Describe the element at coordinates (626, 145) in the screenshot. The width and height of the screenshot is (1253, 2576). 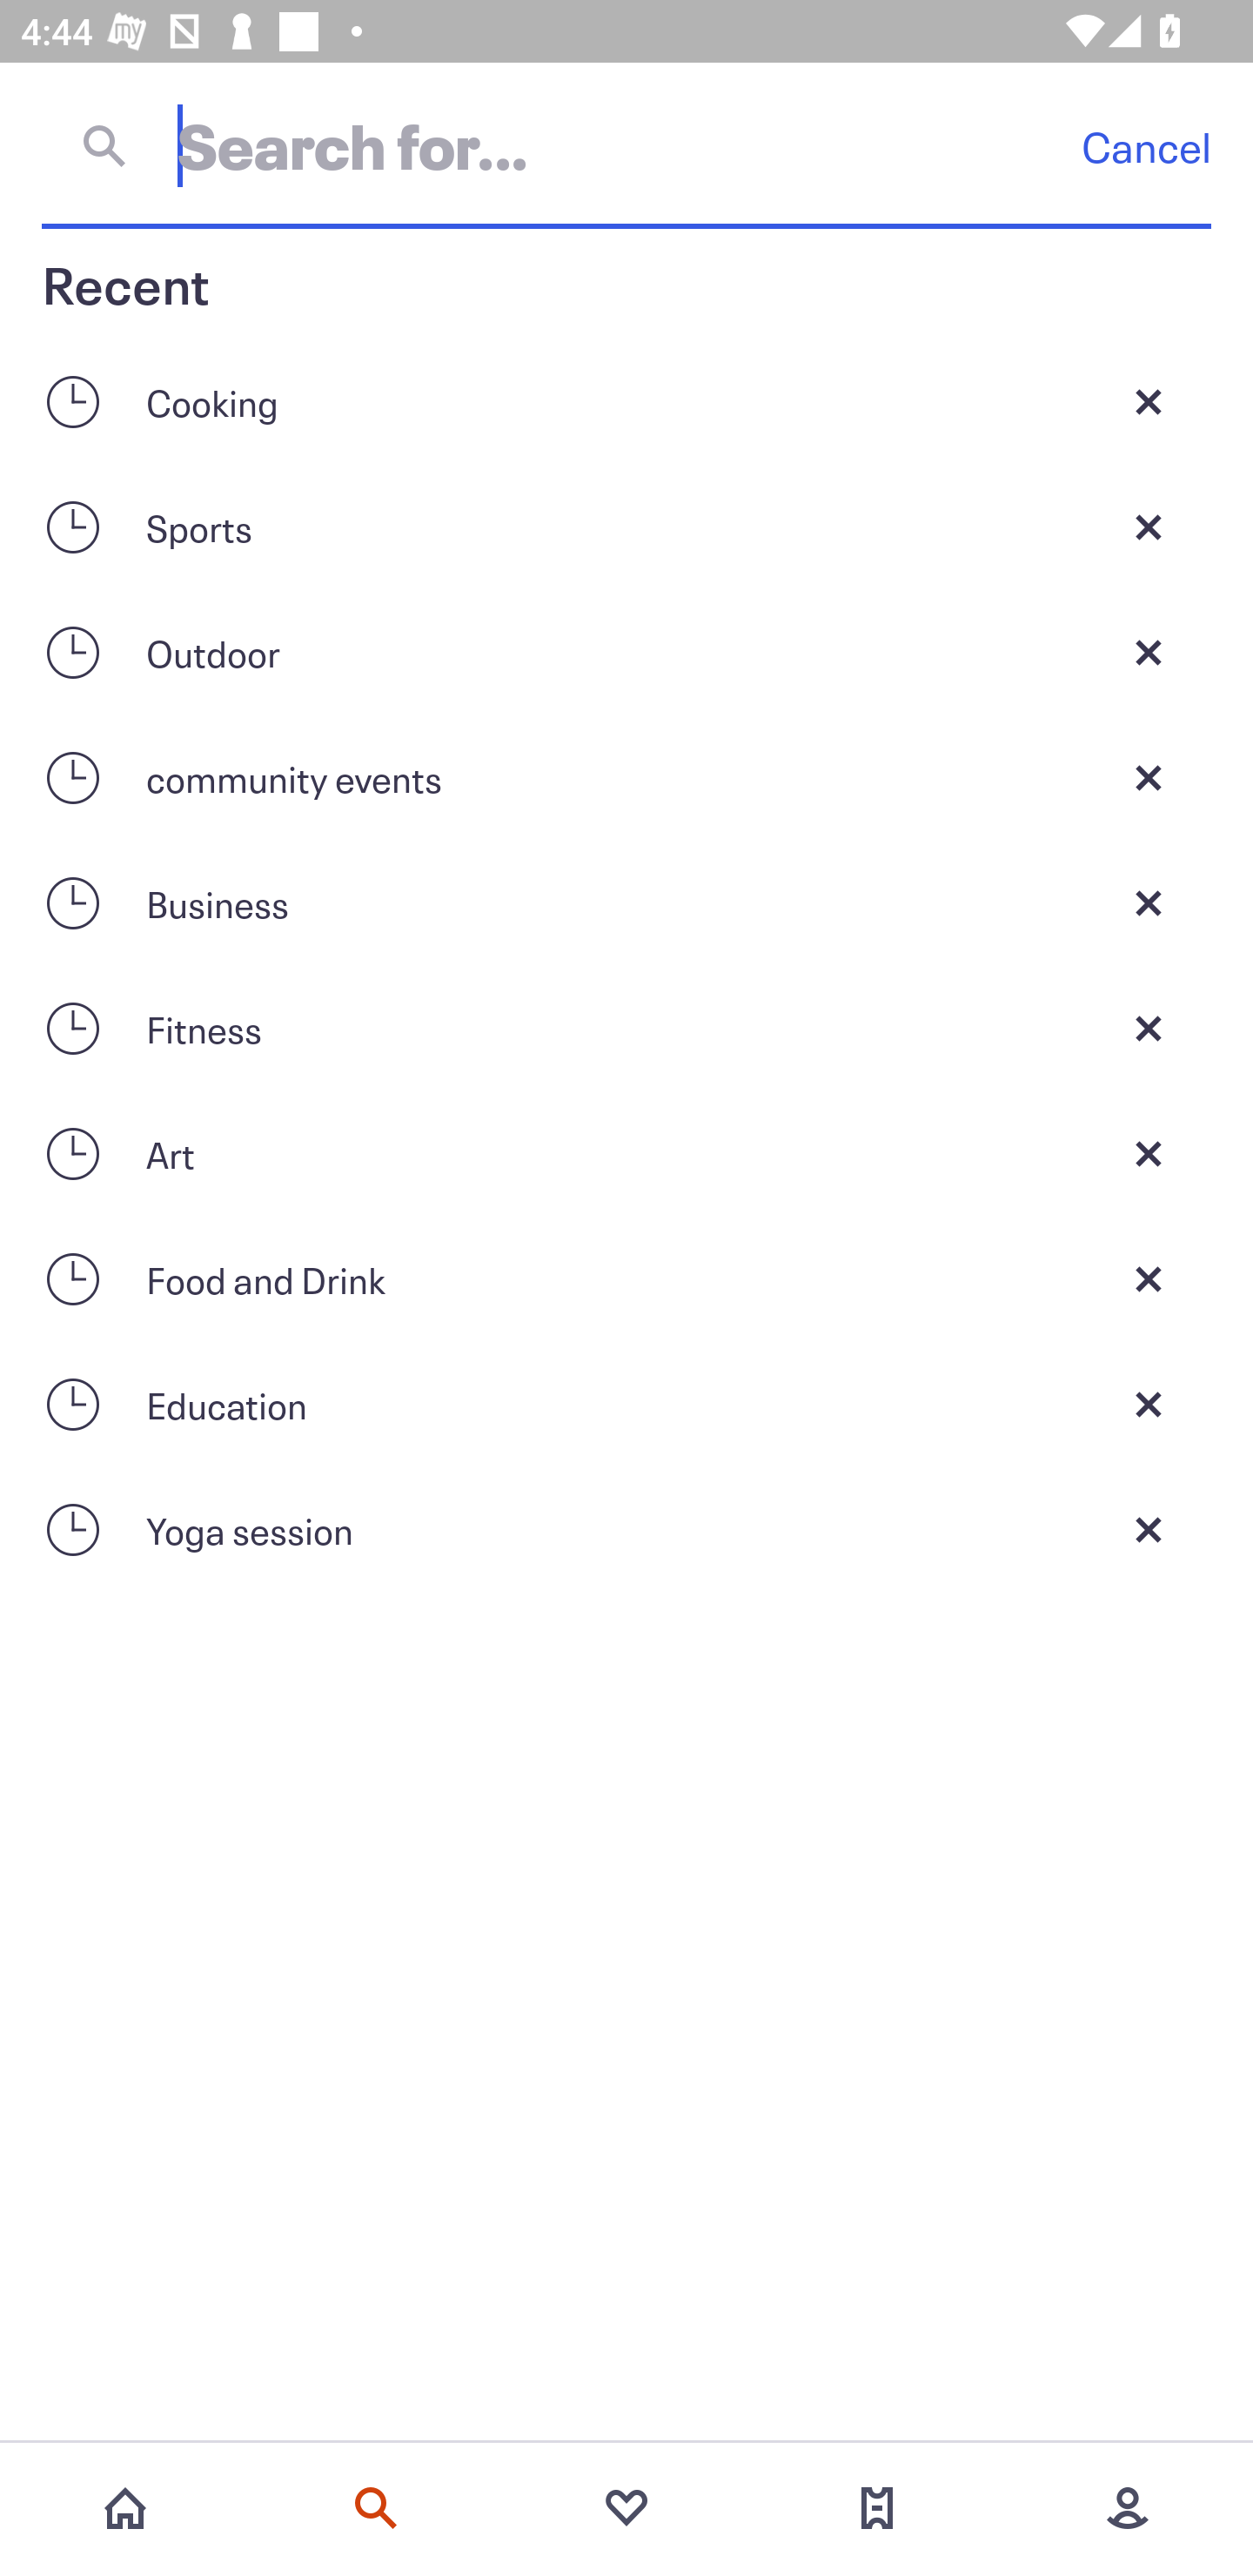
I see `Cancel Search for…` at that location.